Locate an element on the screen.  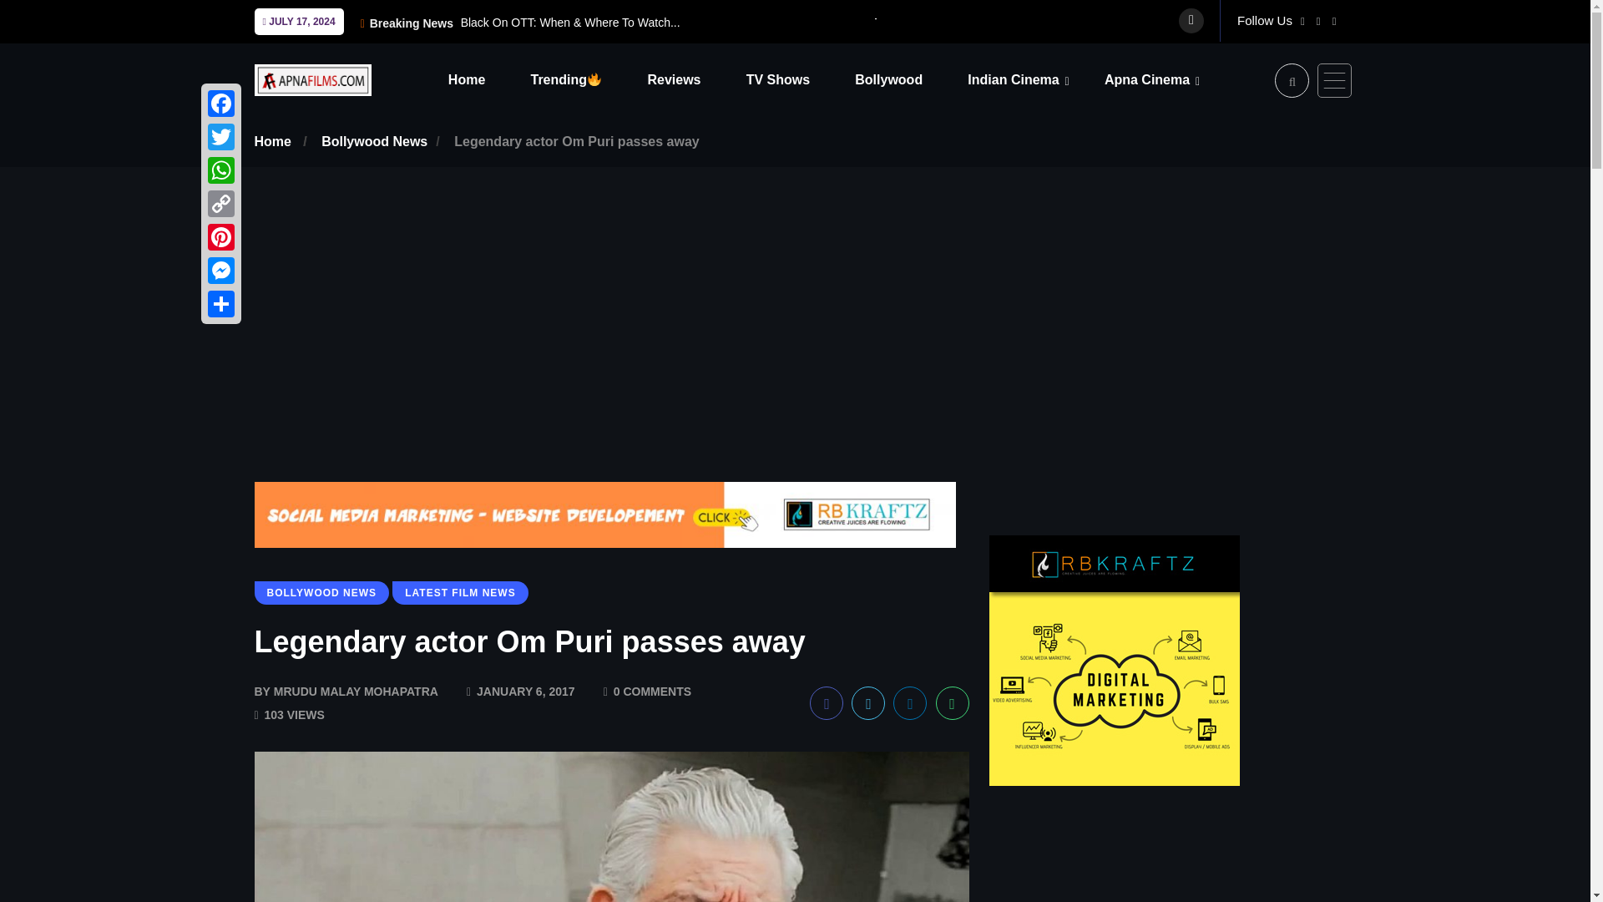
Bollywood is located at coordinates (909, 79).